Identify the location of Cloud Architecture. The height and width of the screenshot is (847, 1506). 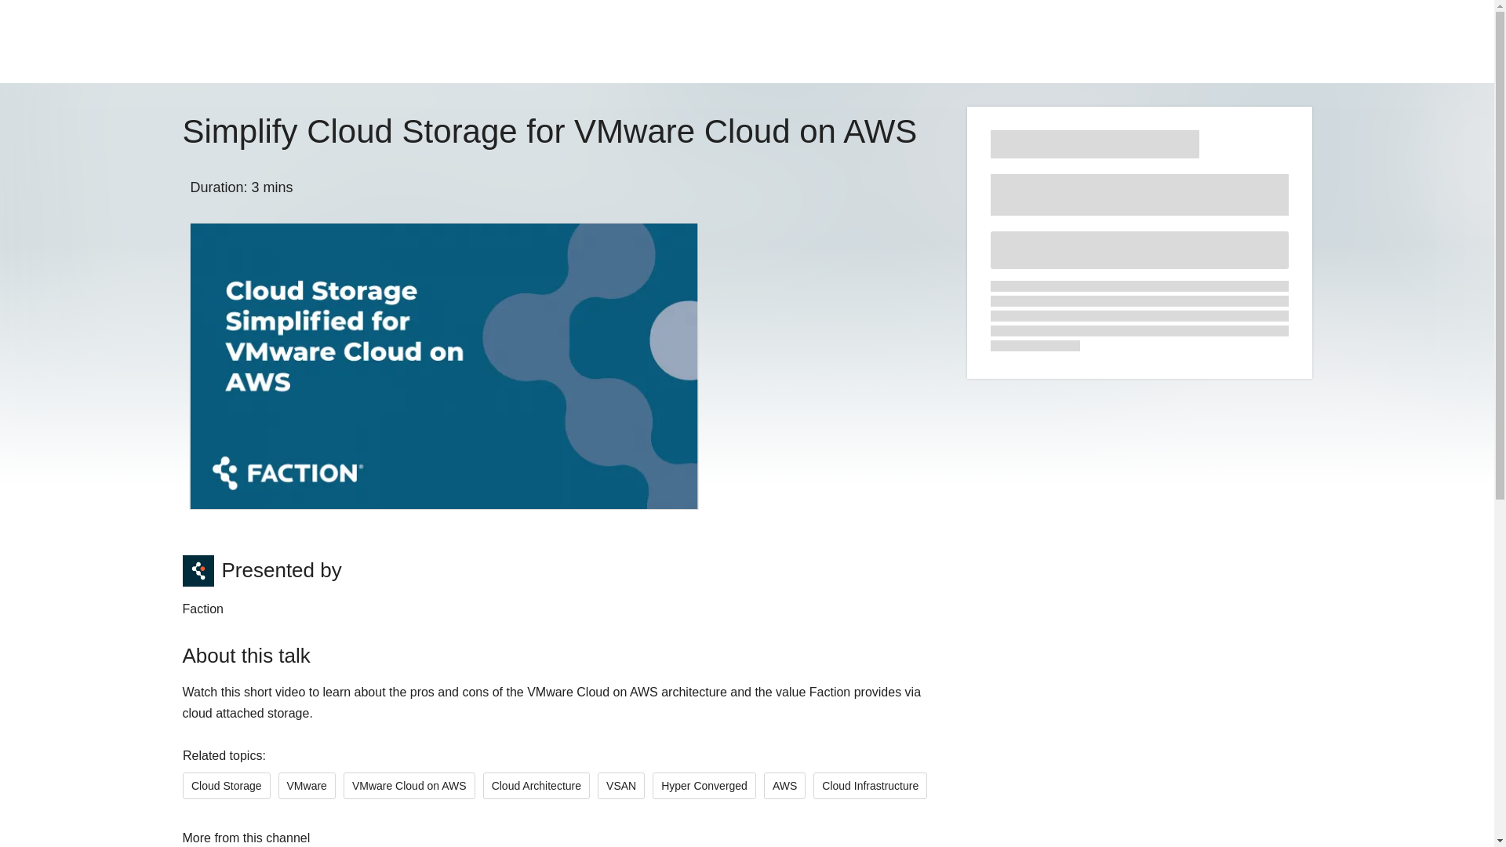
(535, 786).